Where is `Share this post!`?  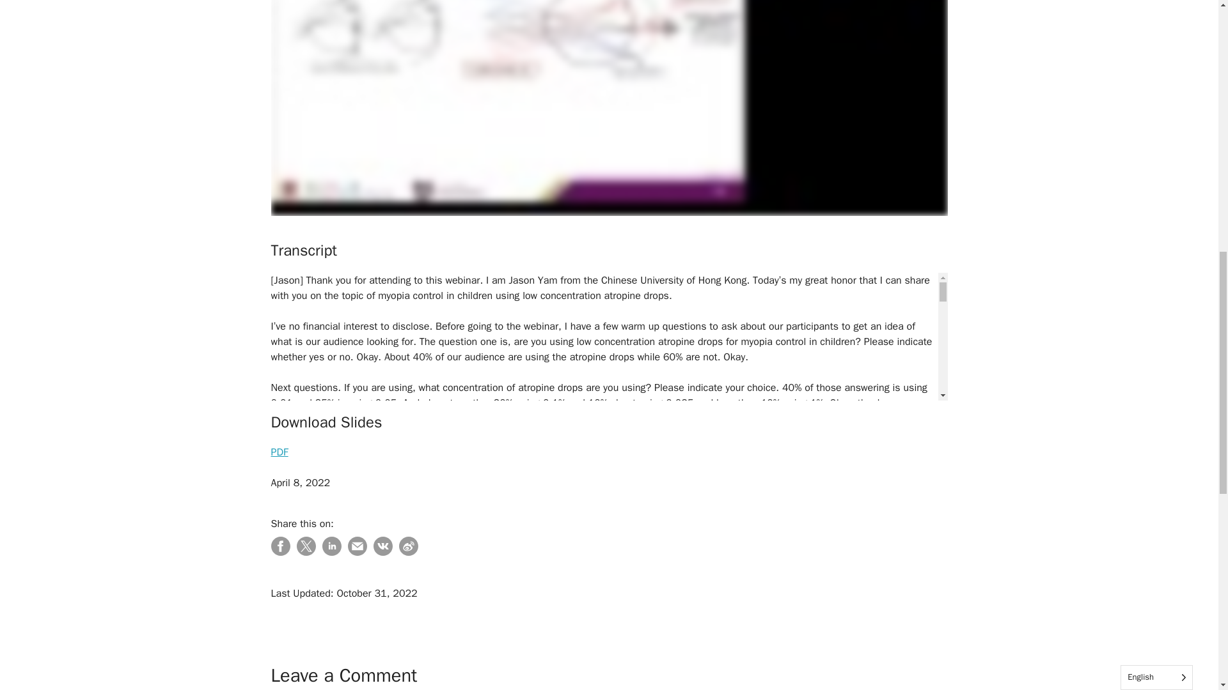 Share this post! is located at coordinates (280, 552).